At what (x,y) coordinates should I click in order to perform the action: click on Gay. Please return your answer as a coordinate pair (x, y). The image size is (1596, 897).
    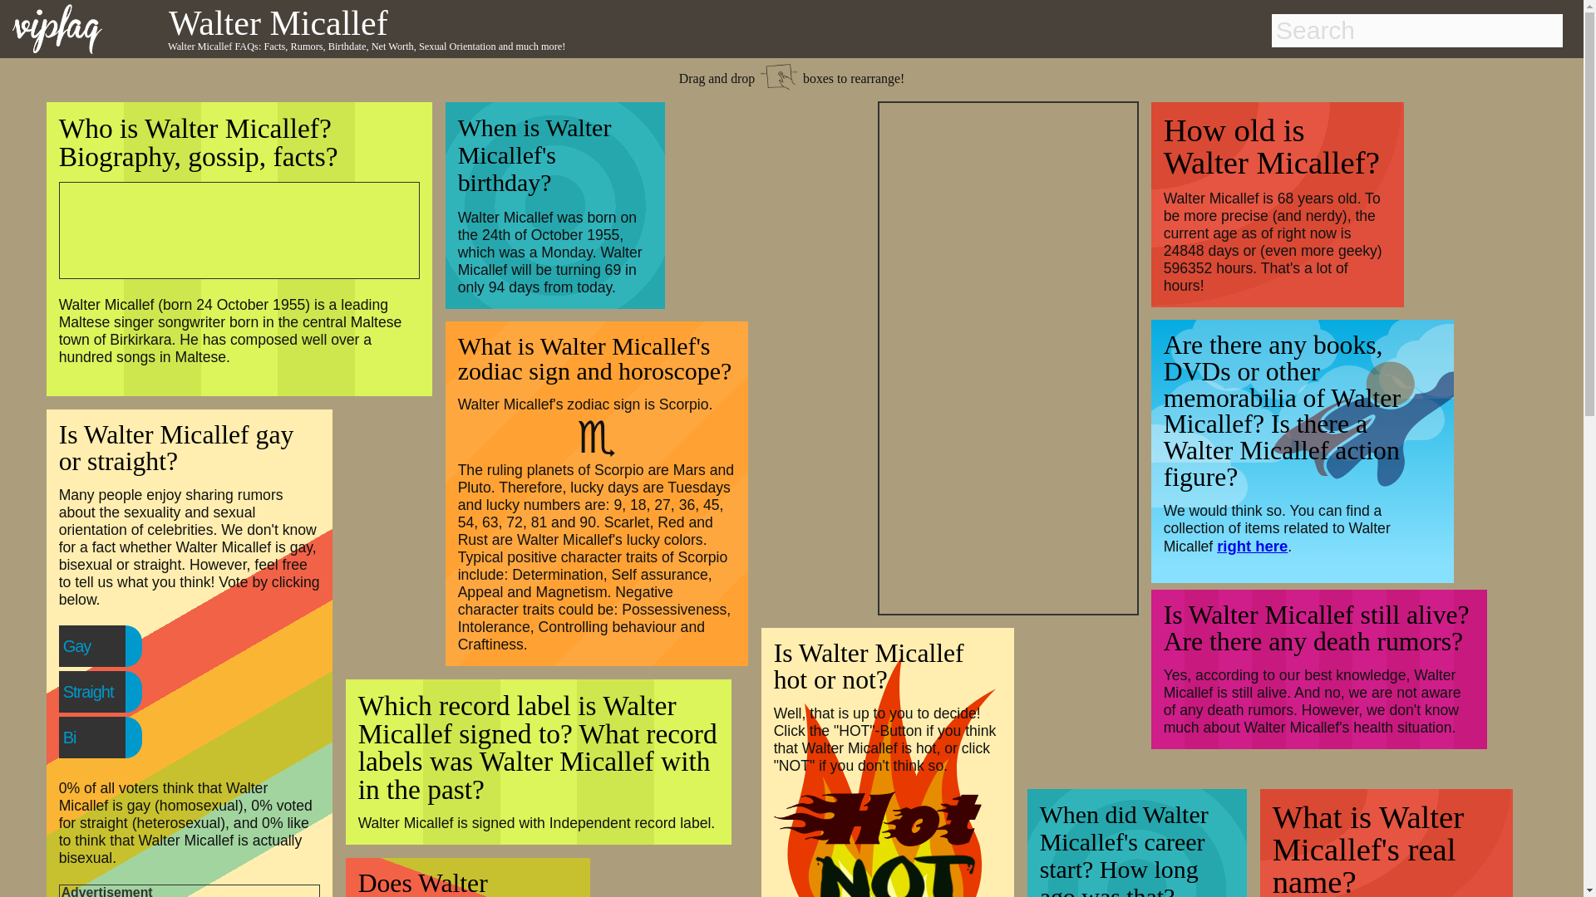
    Looking at the image, I should click on (111, 646).